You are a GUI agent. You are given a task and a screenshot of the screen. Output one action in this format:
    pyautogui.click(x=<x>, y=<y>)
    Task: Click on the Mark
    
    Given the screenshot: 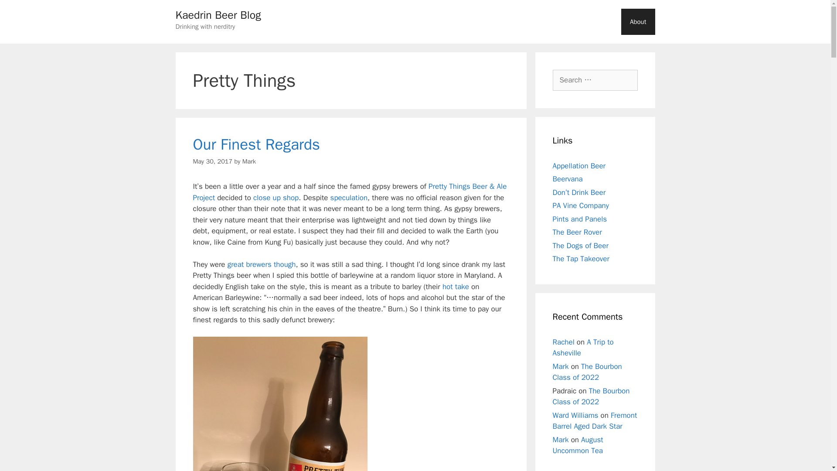 What is the action you would take?
    pyautogui.click(x=249, y=161)
    